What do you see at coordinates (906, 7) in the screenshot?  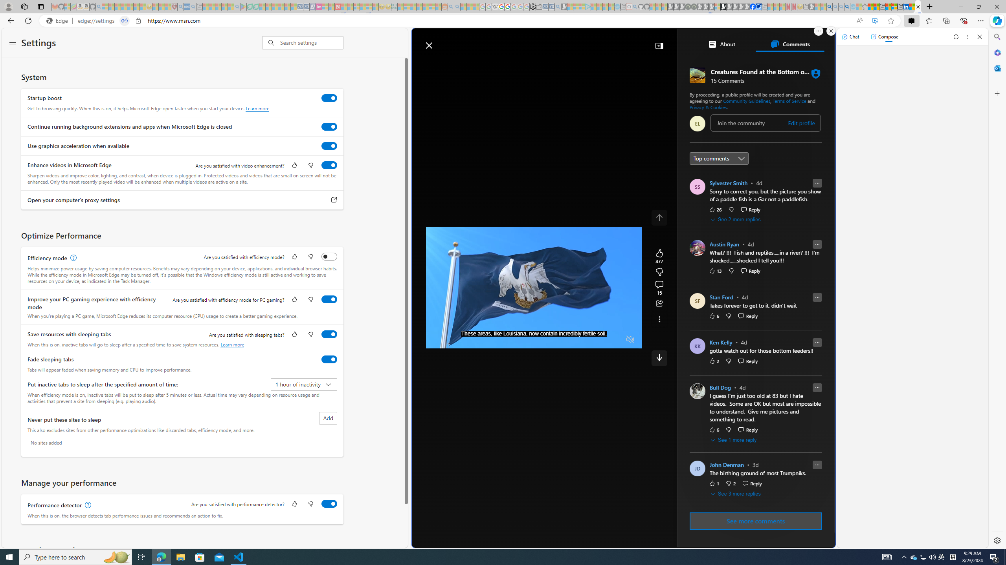 I see `LinkedIn` at bounding box center [906, 7].